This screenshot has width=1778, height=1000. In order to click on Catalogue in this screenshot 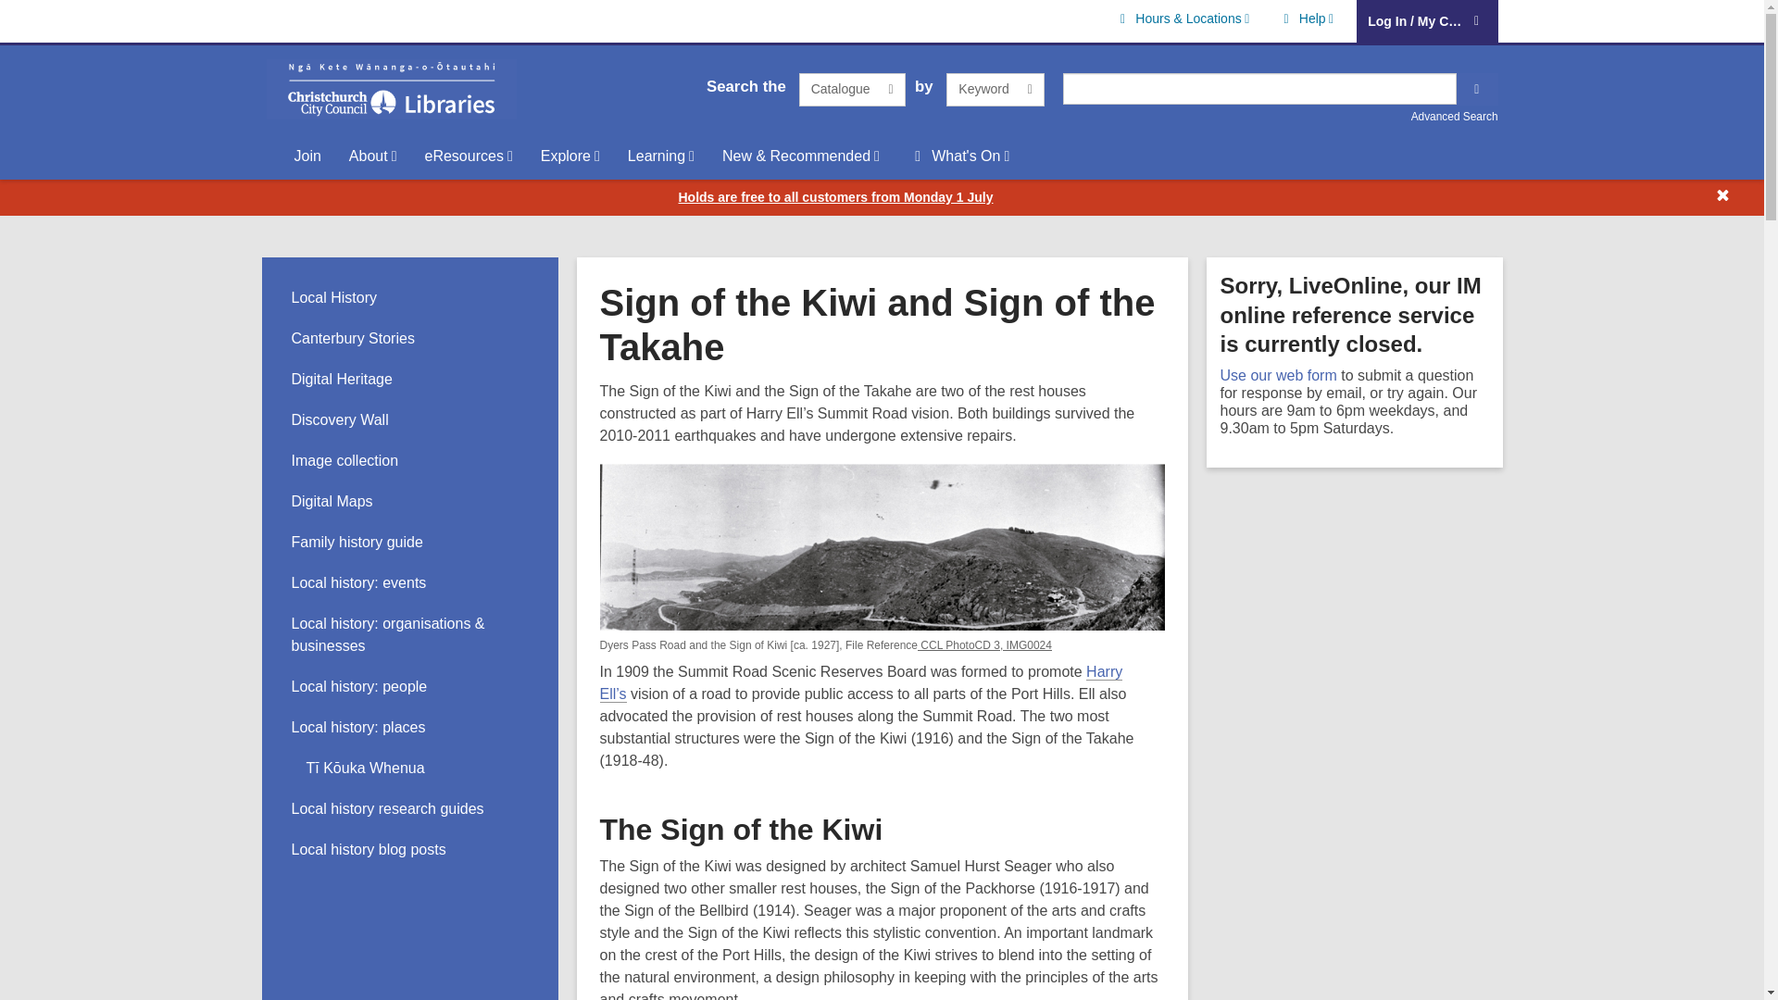, I will do `click(852, 89)`.